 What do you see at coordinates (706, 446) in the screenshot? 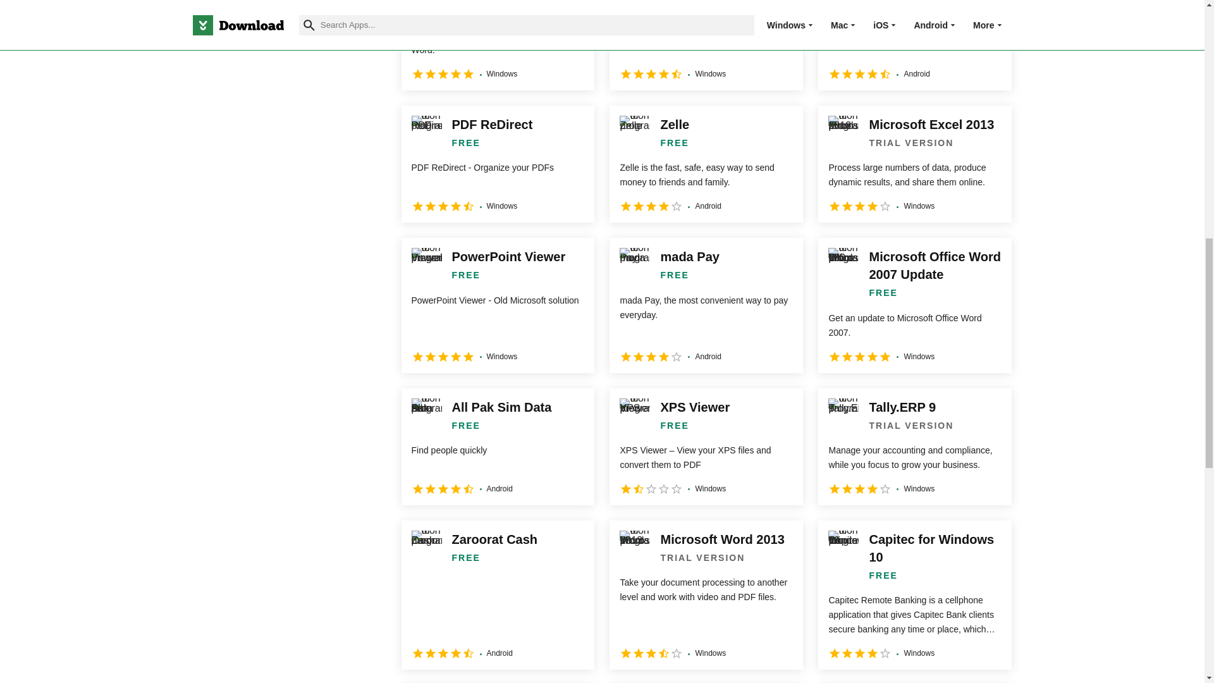
I see `XPS Viewer` at bounding box center [706, 446].